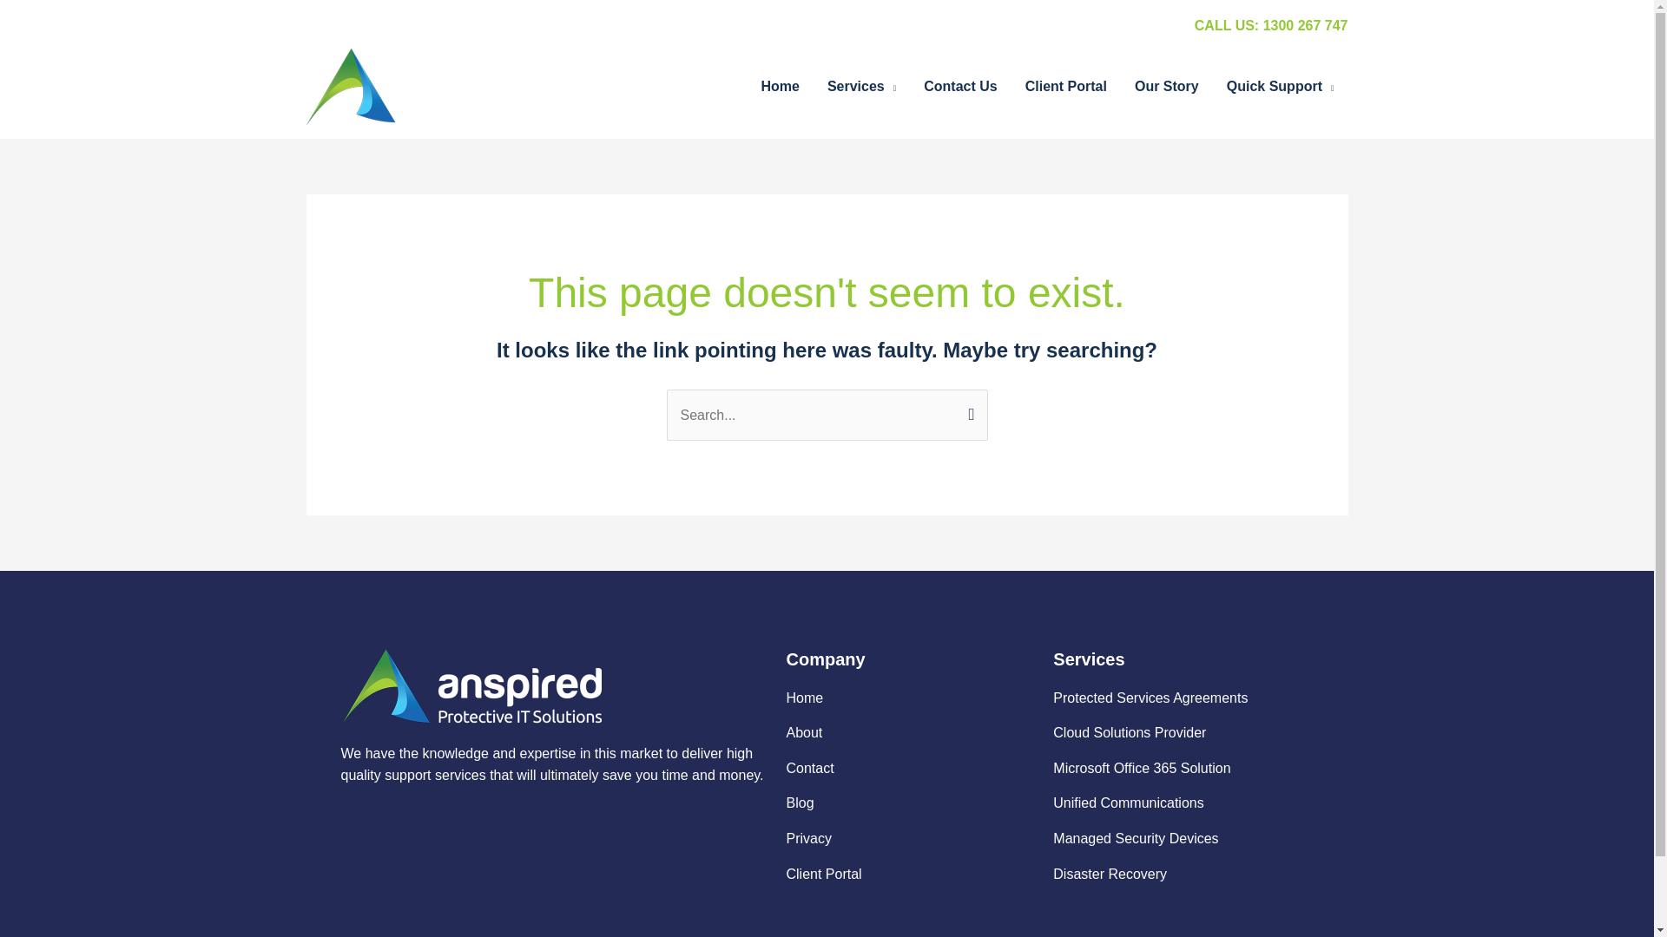  What do you see at coordinates (1281, 87) in the screenshot?
I see `Quick Support` at bounding box center [1281, 87].